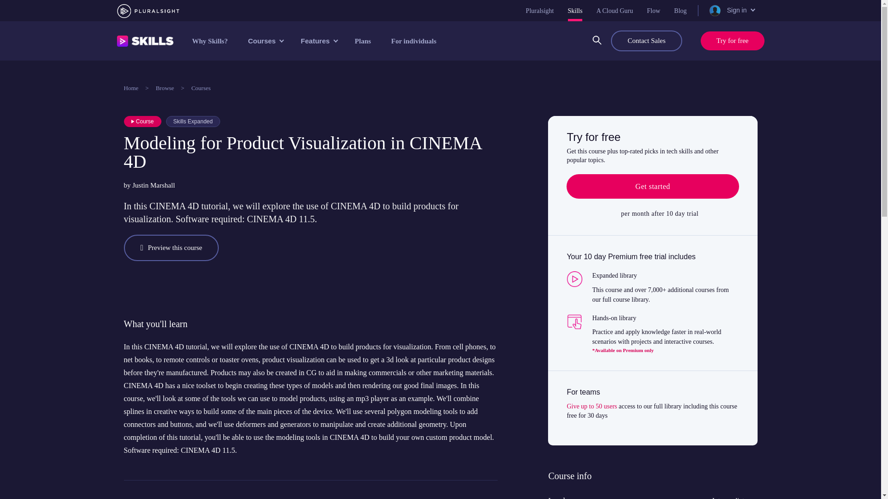 The image size is (888, 499). What do you see at coordinates (575, 10) in the screenshot?
I see `Skills` at bounding box center [575, 10].